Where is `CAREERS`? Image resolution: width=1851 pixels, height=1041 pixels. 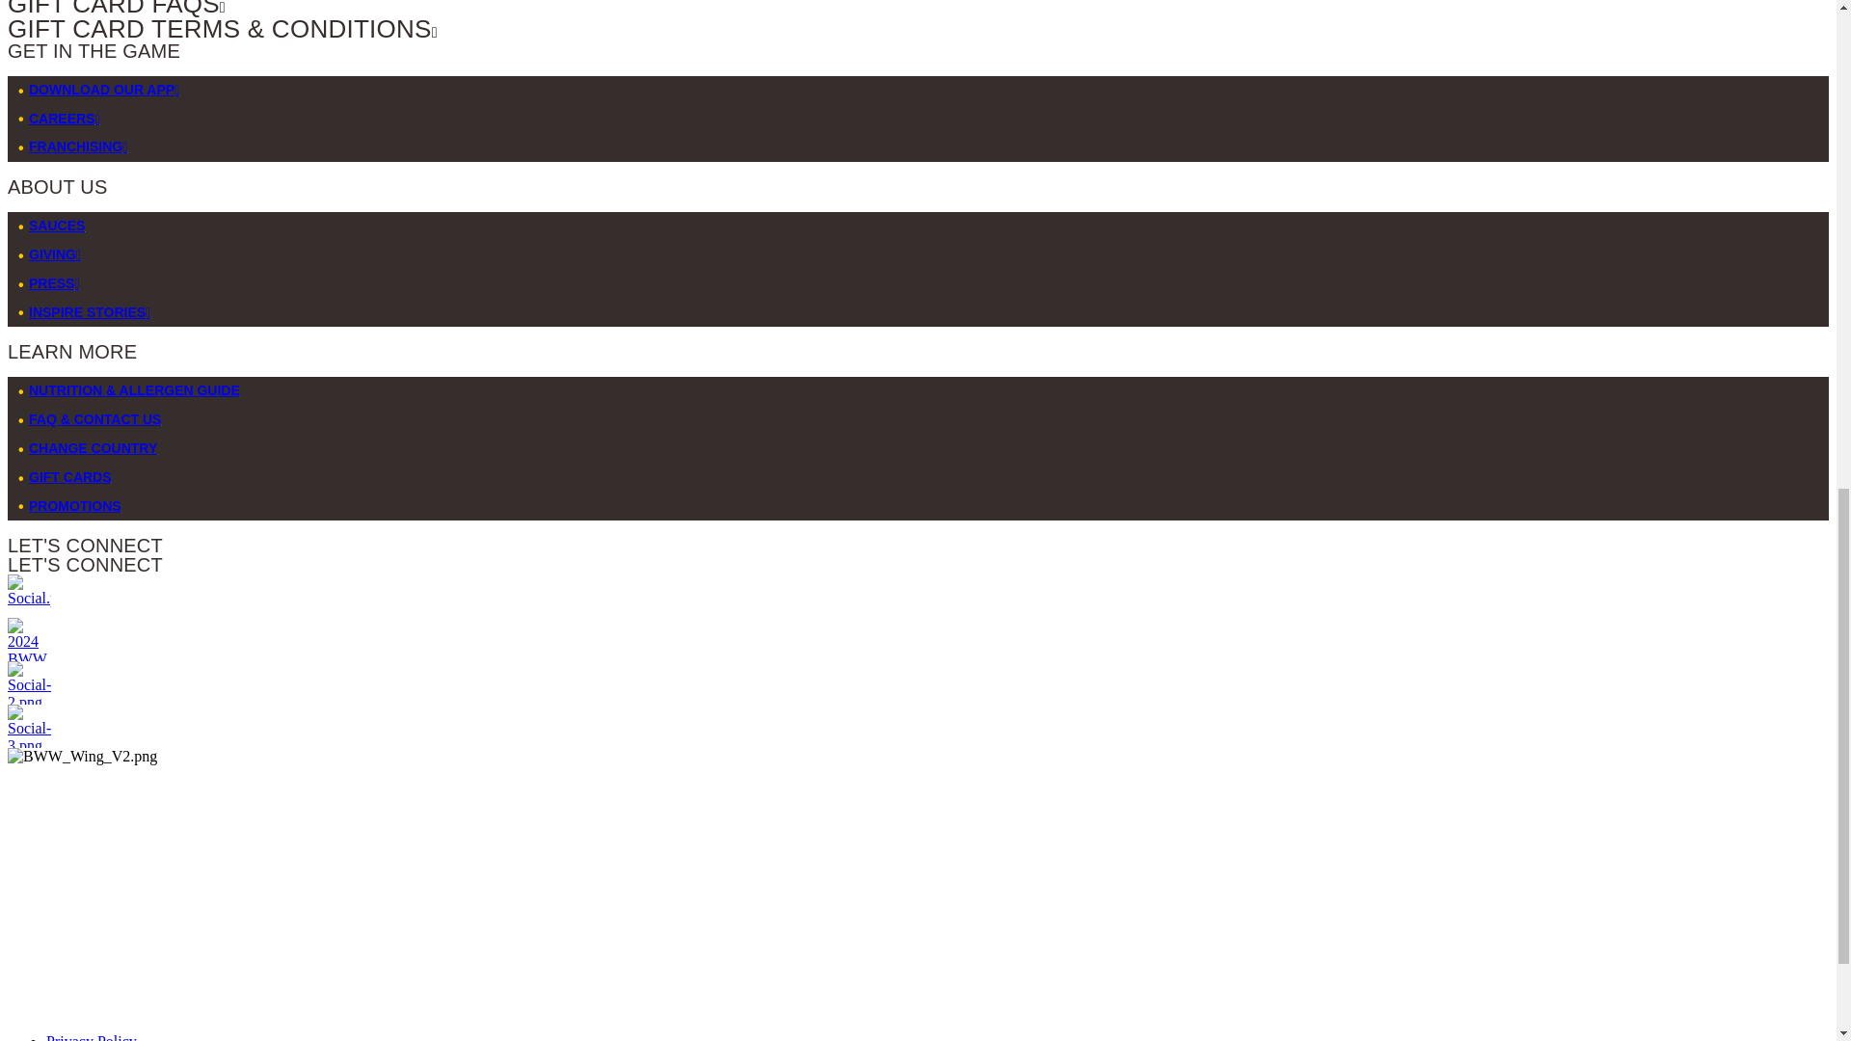 CAREERS is located at coordinates (64, 118).